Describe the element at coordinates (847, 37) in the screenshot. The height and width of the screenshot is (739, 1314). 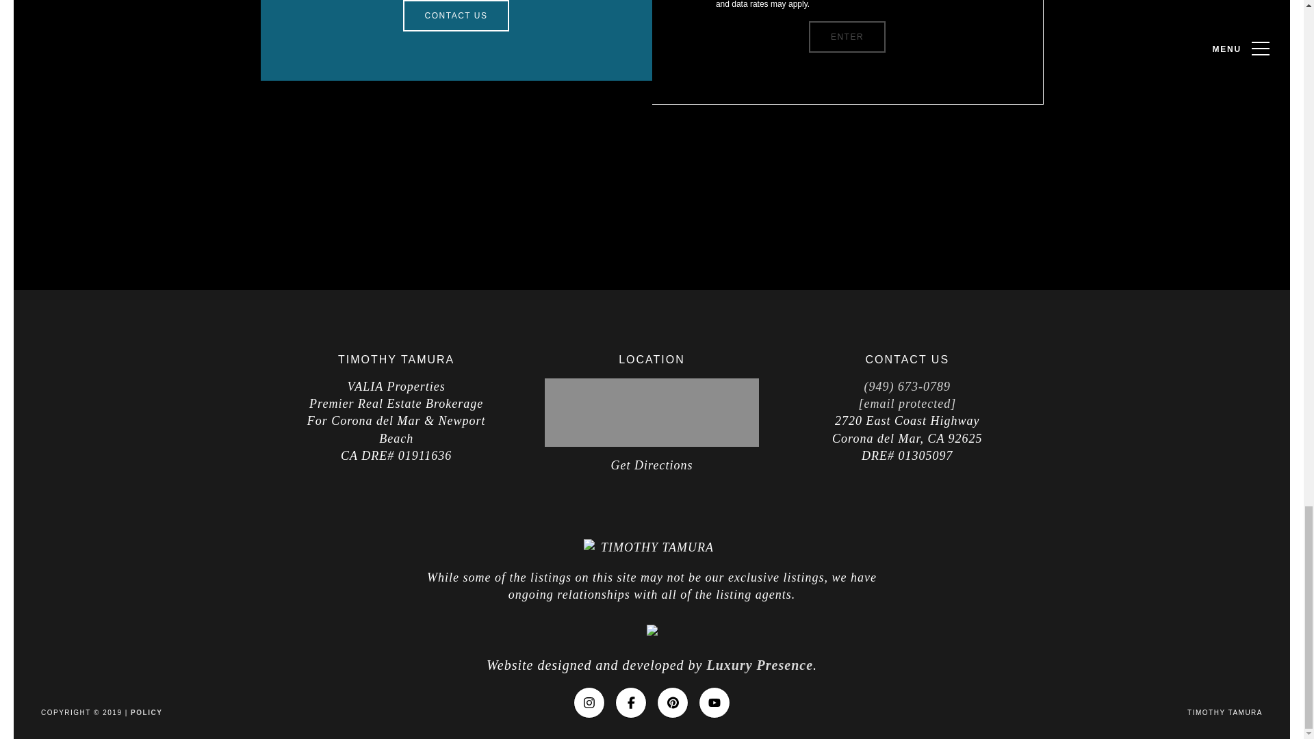
I see `ENTER` at that location.